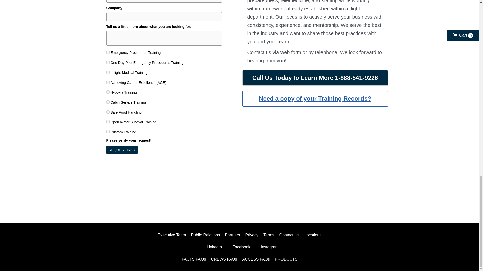 The image size is (483, 271). I want to click on air-charter-safety-foundation, so click(277, 197).